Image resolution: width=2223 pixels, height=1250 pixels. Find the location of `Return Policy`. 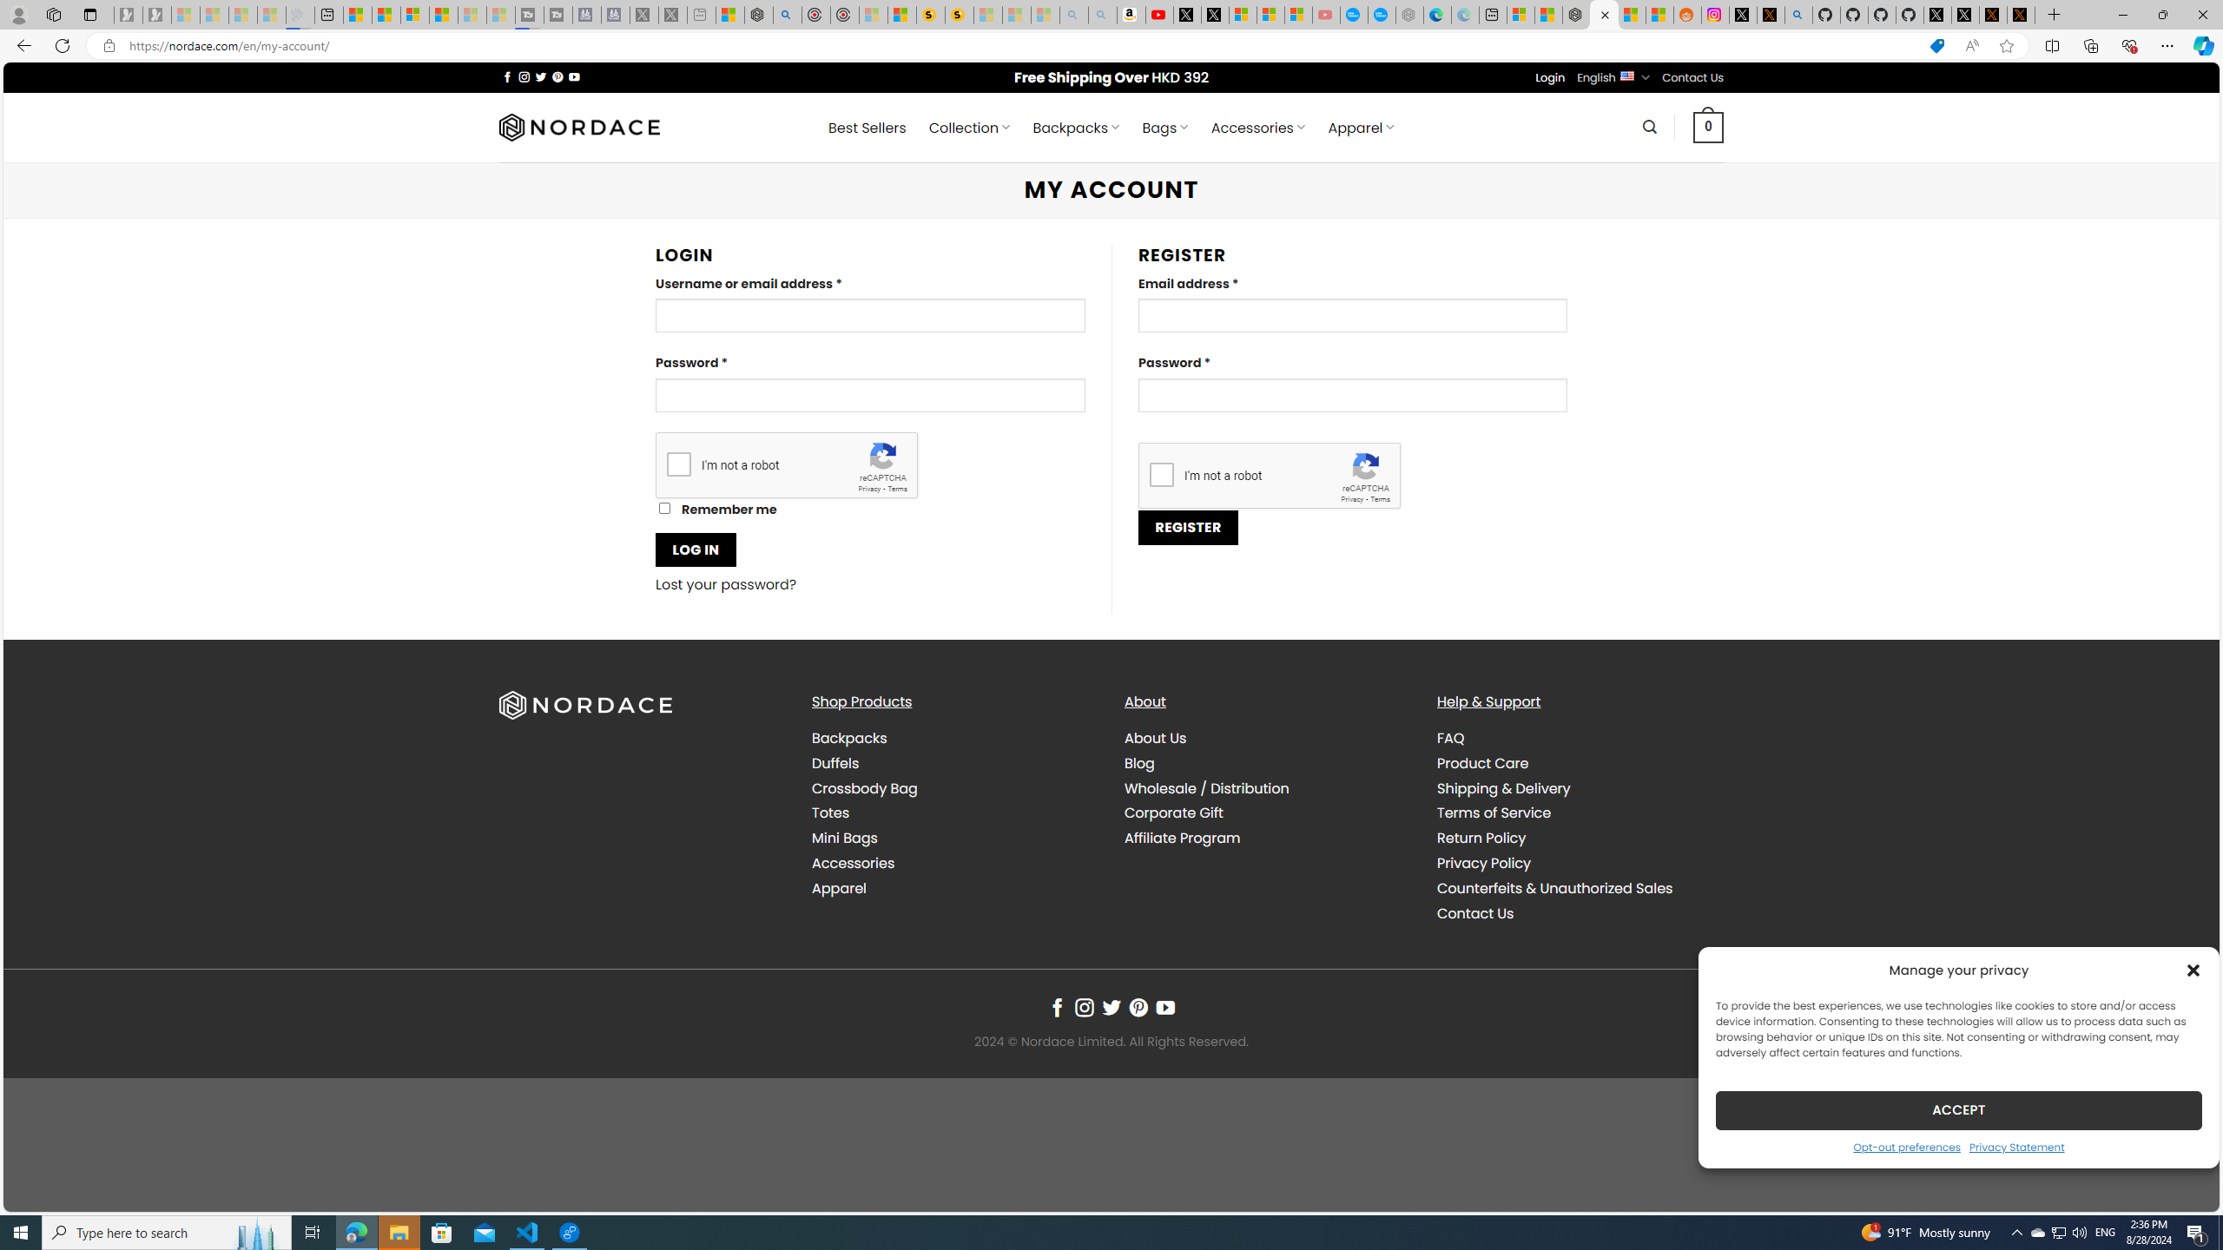

Return Policy is located at coordinates (1579, 839).